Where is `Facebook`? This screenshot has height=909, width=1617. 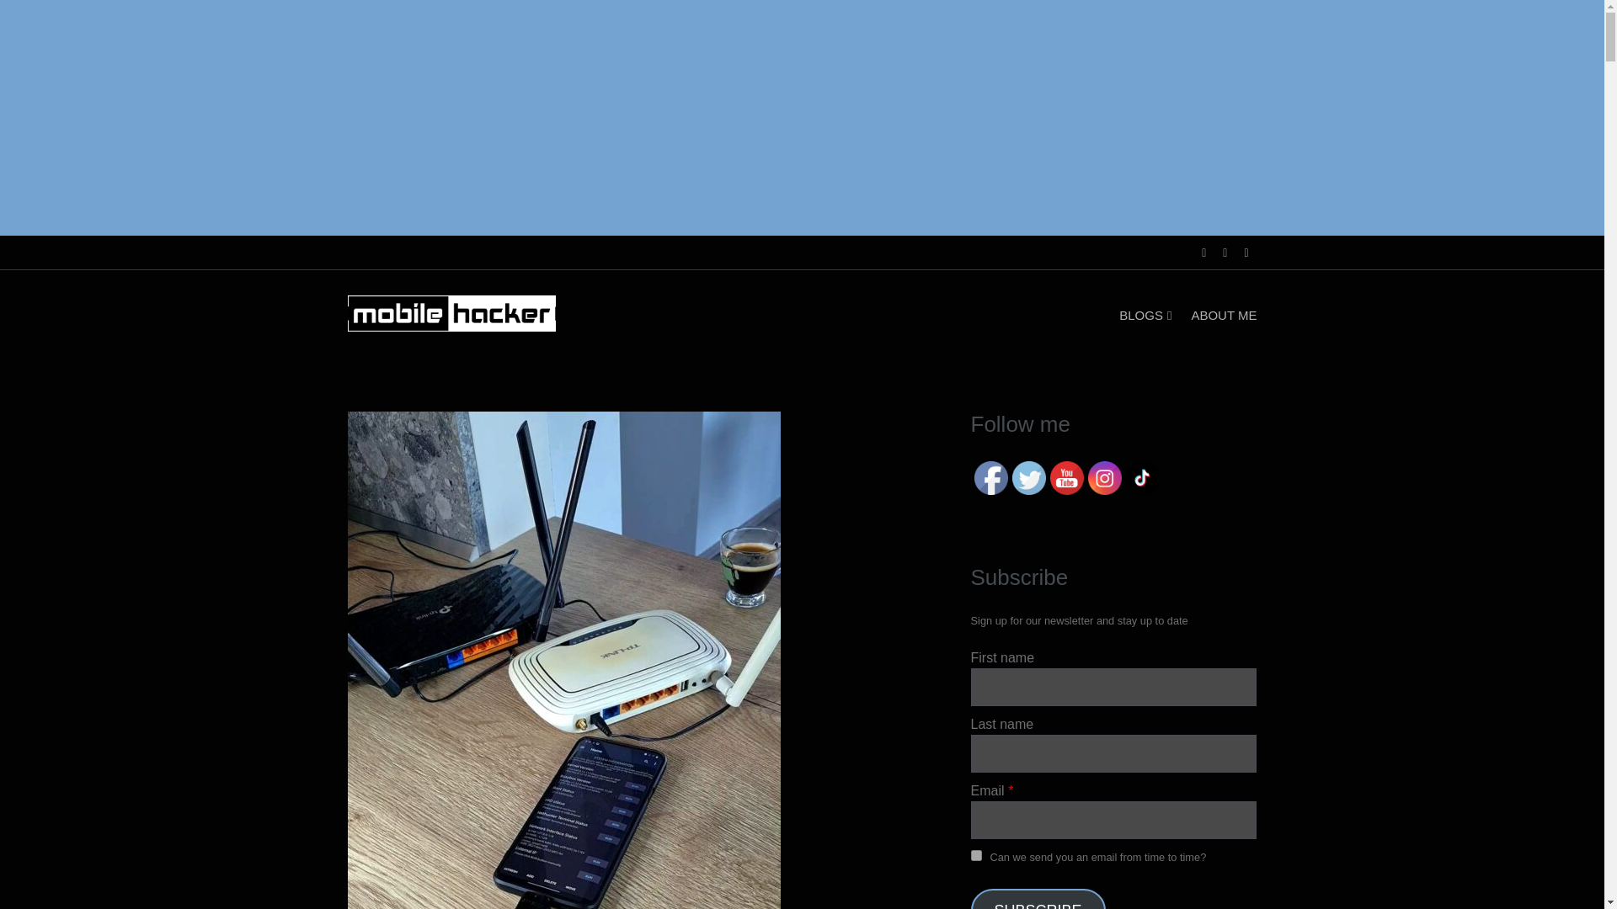 Facebook is located at coordinates (990, 477).